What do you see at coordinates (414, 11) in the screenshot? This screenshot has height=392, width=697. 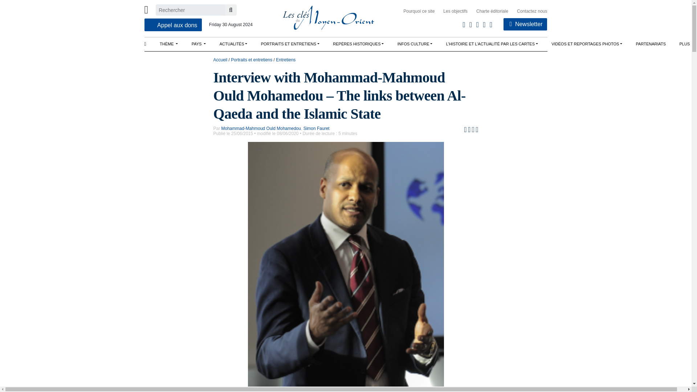 I see `Pourquoi ce site` at bounding box center [414, 11].